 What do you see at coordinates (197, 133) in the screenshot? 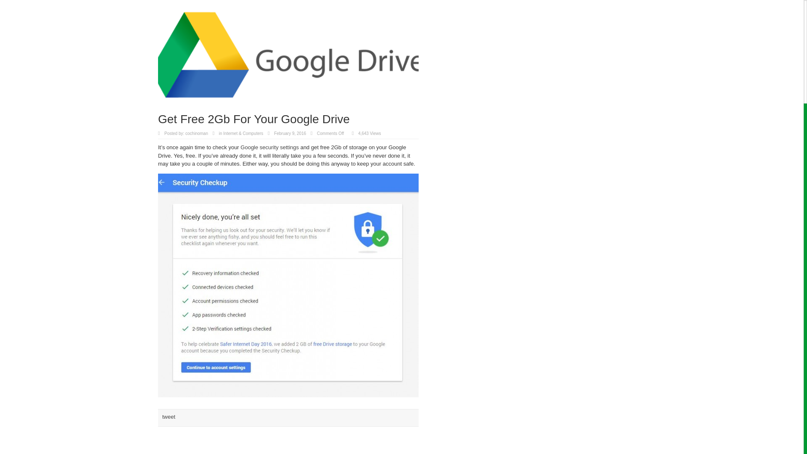
I see `cochinoman` at bounding box center [197, 133].